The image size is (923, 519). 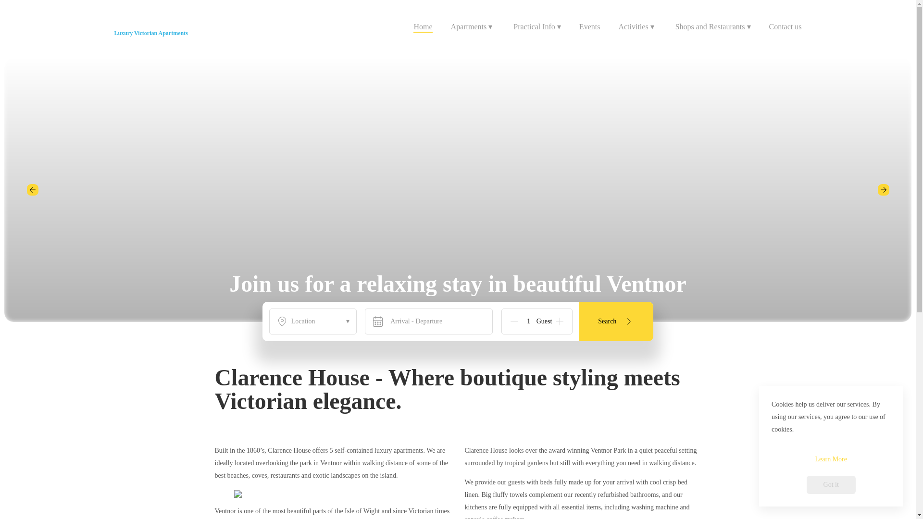 I want to click on Events, so click(x=590, y=28).